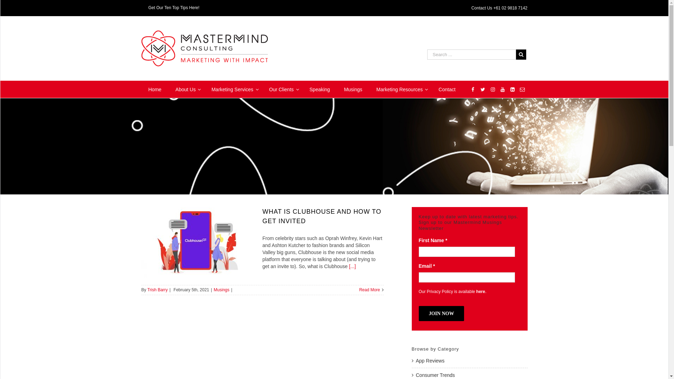 The height and width of the screenshot is (379, 674). I want to click on [...], so click(352, 266).